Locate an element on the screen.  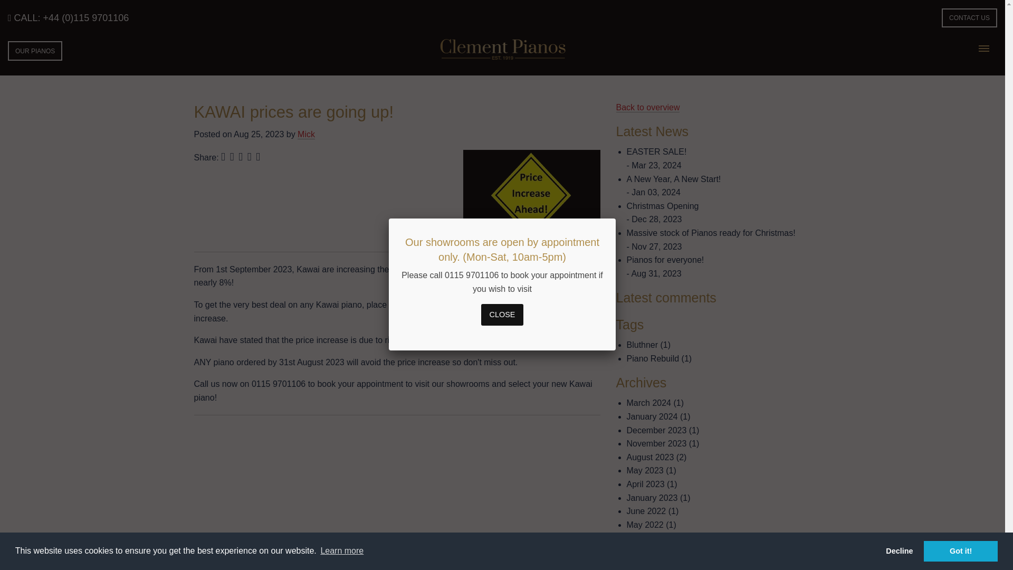
April 2023 is located at coordinates (646, 484).